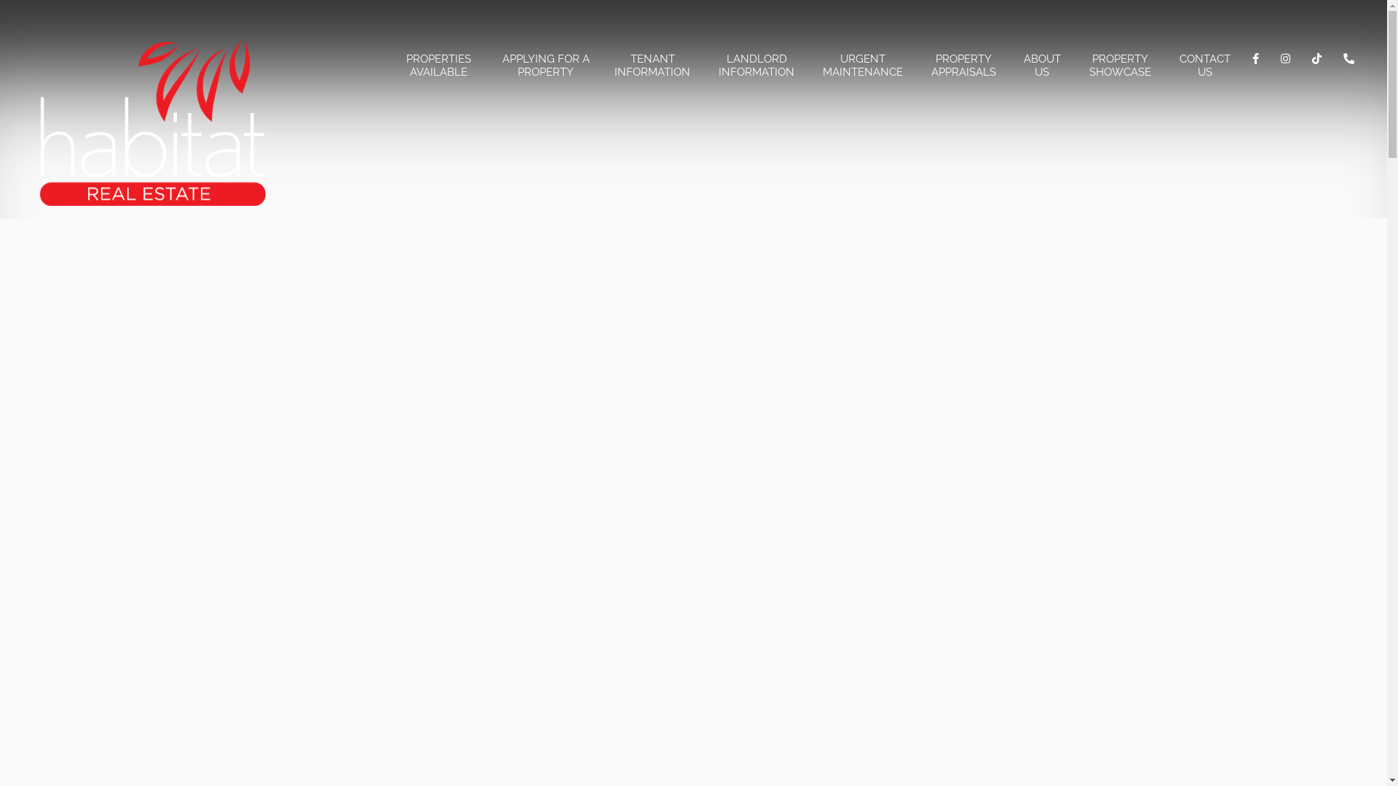 This screenshot has width=1398, height=786. Describe the element at coordinates (1205, 65) in the screenshot. I see `CONTACT US` at that location.